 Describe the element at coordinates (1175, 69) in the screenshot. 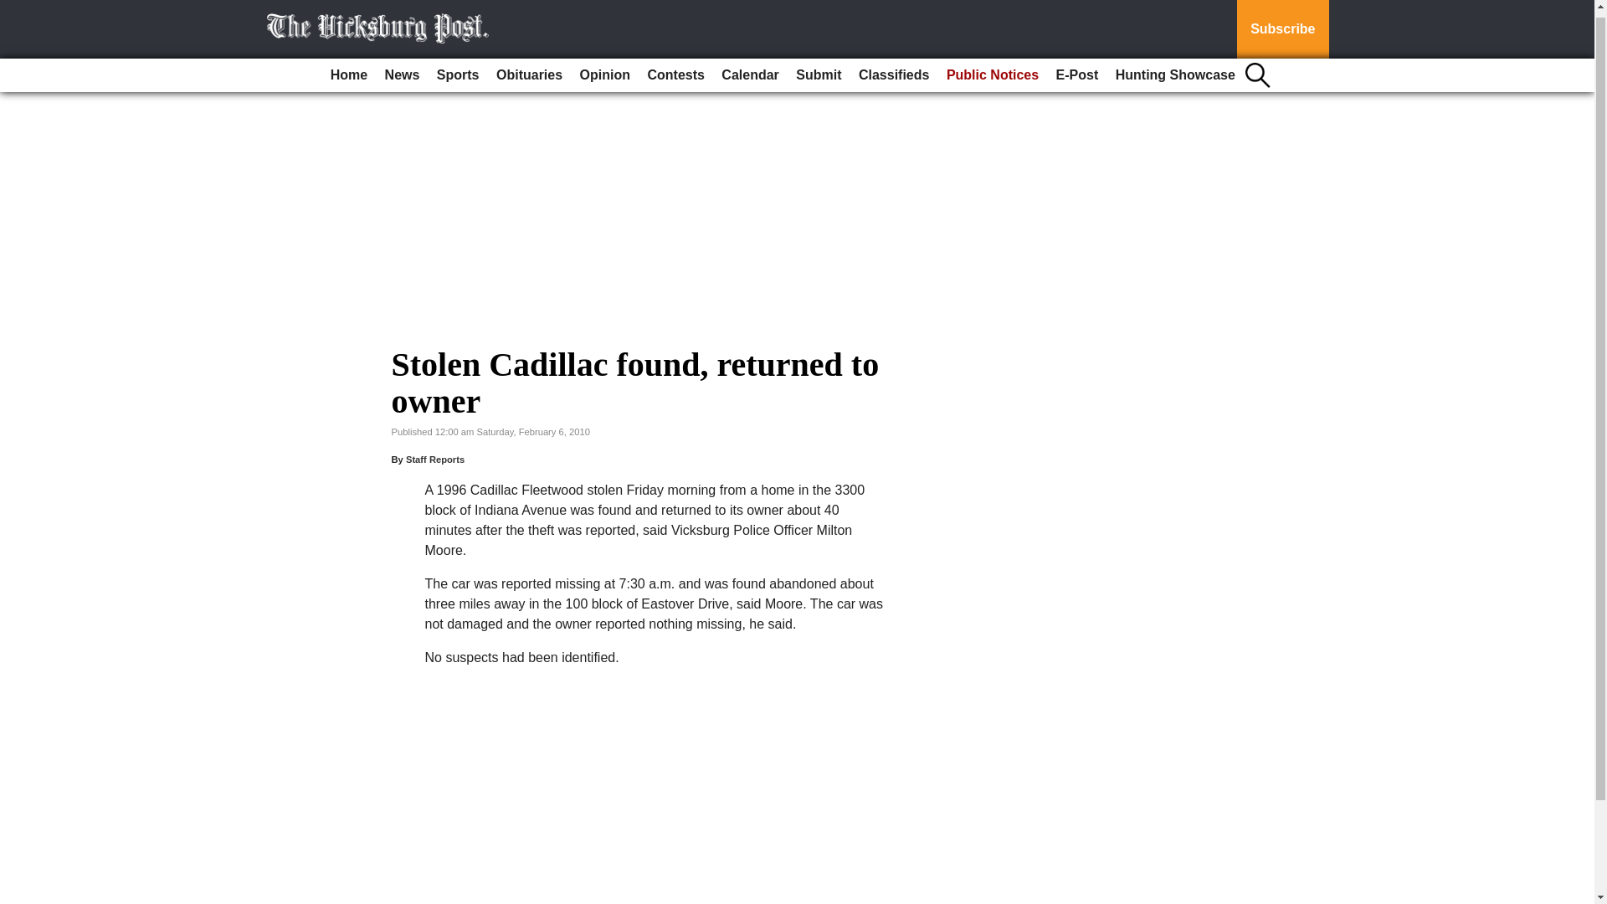

I see `Hunting Showcase` at that location.